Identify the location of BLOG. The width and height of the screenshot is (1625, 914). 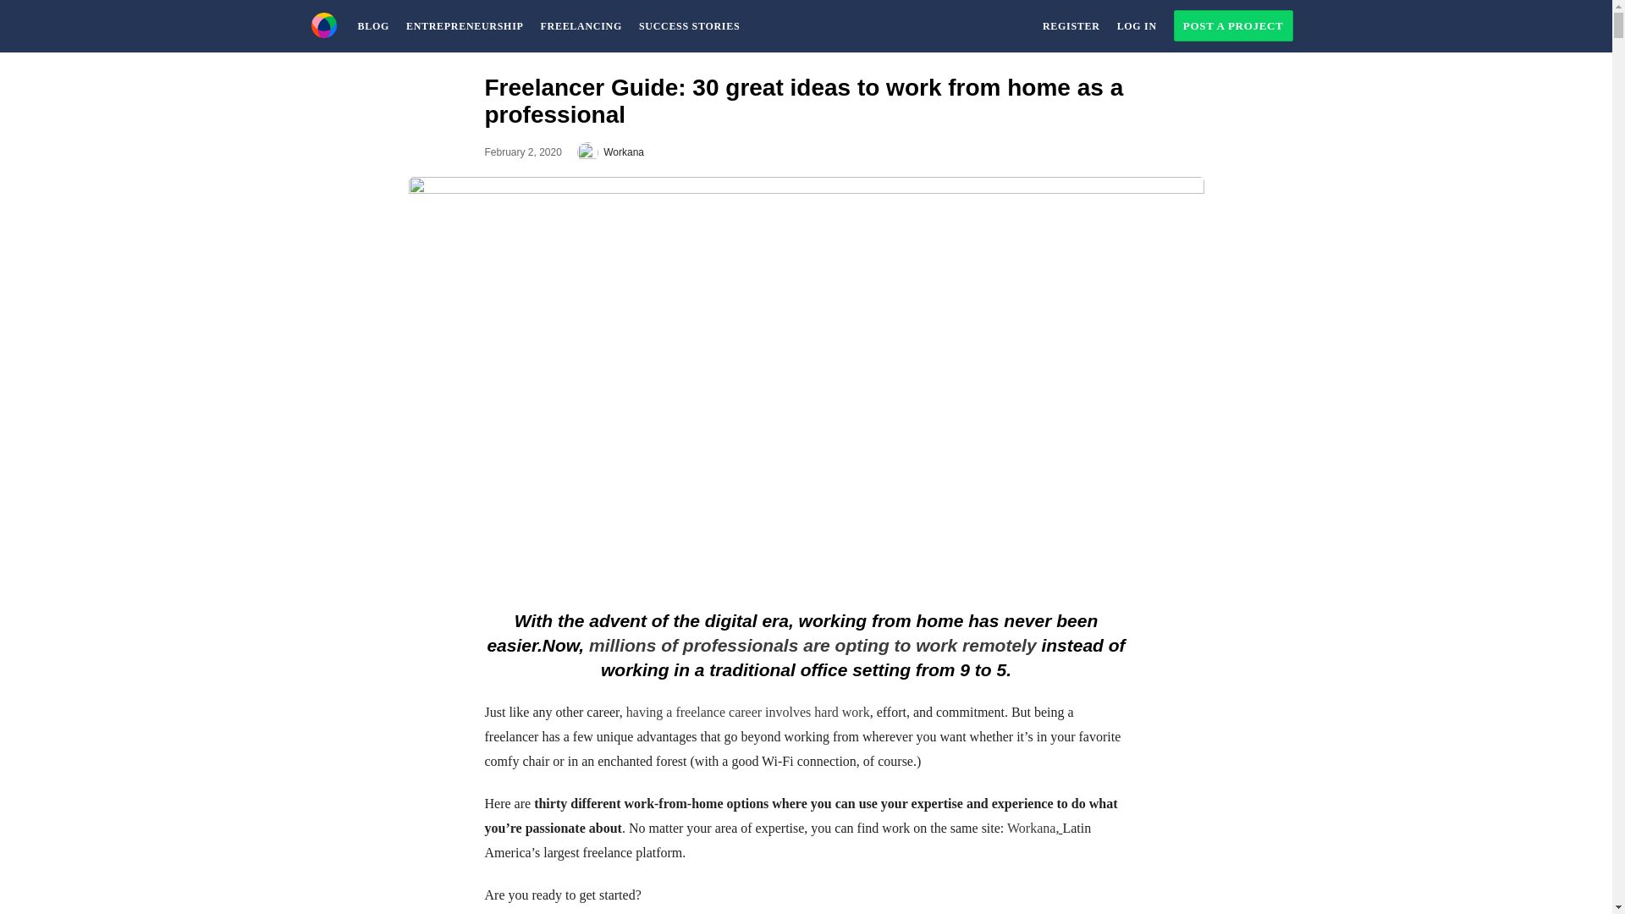
(372, 25).